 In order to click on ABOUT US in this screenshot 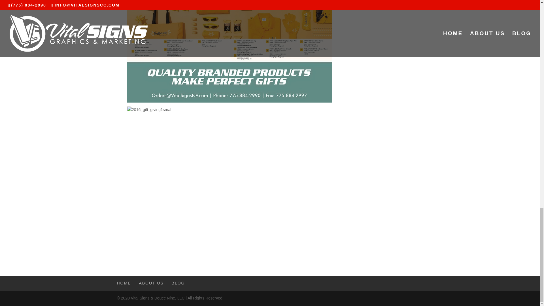, I will do `click(151, 283)`.